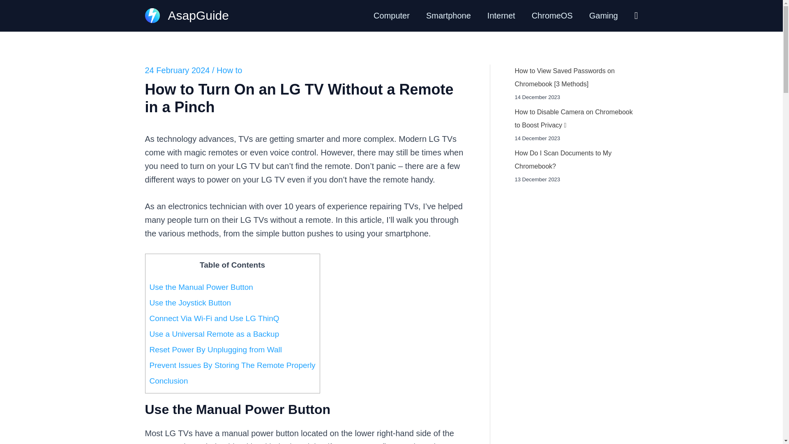  Describe the element at coordinates (215, 334) in the screenshot. I see `Use a Universal Remote as a Backup` at that location.